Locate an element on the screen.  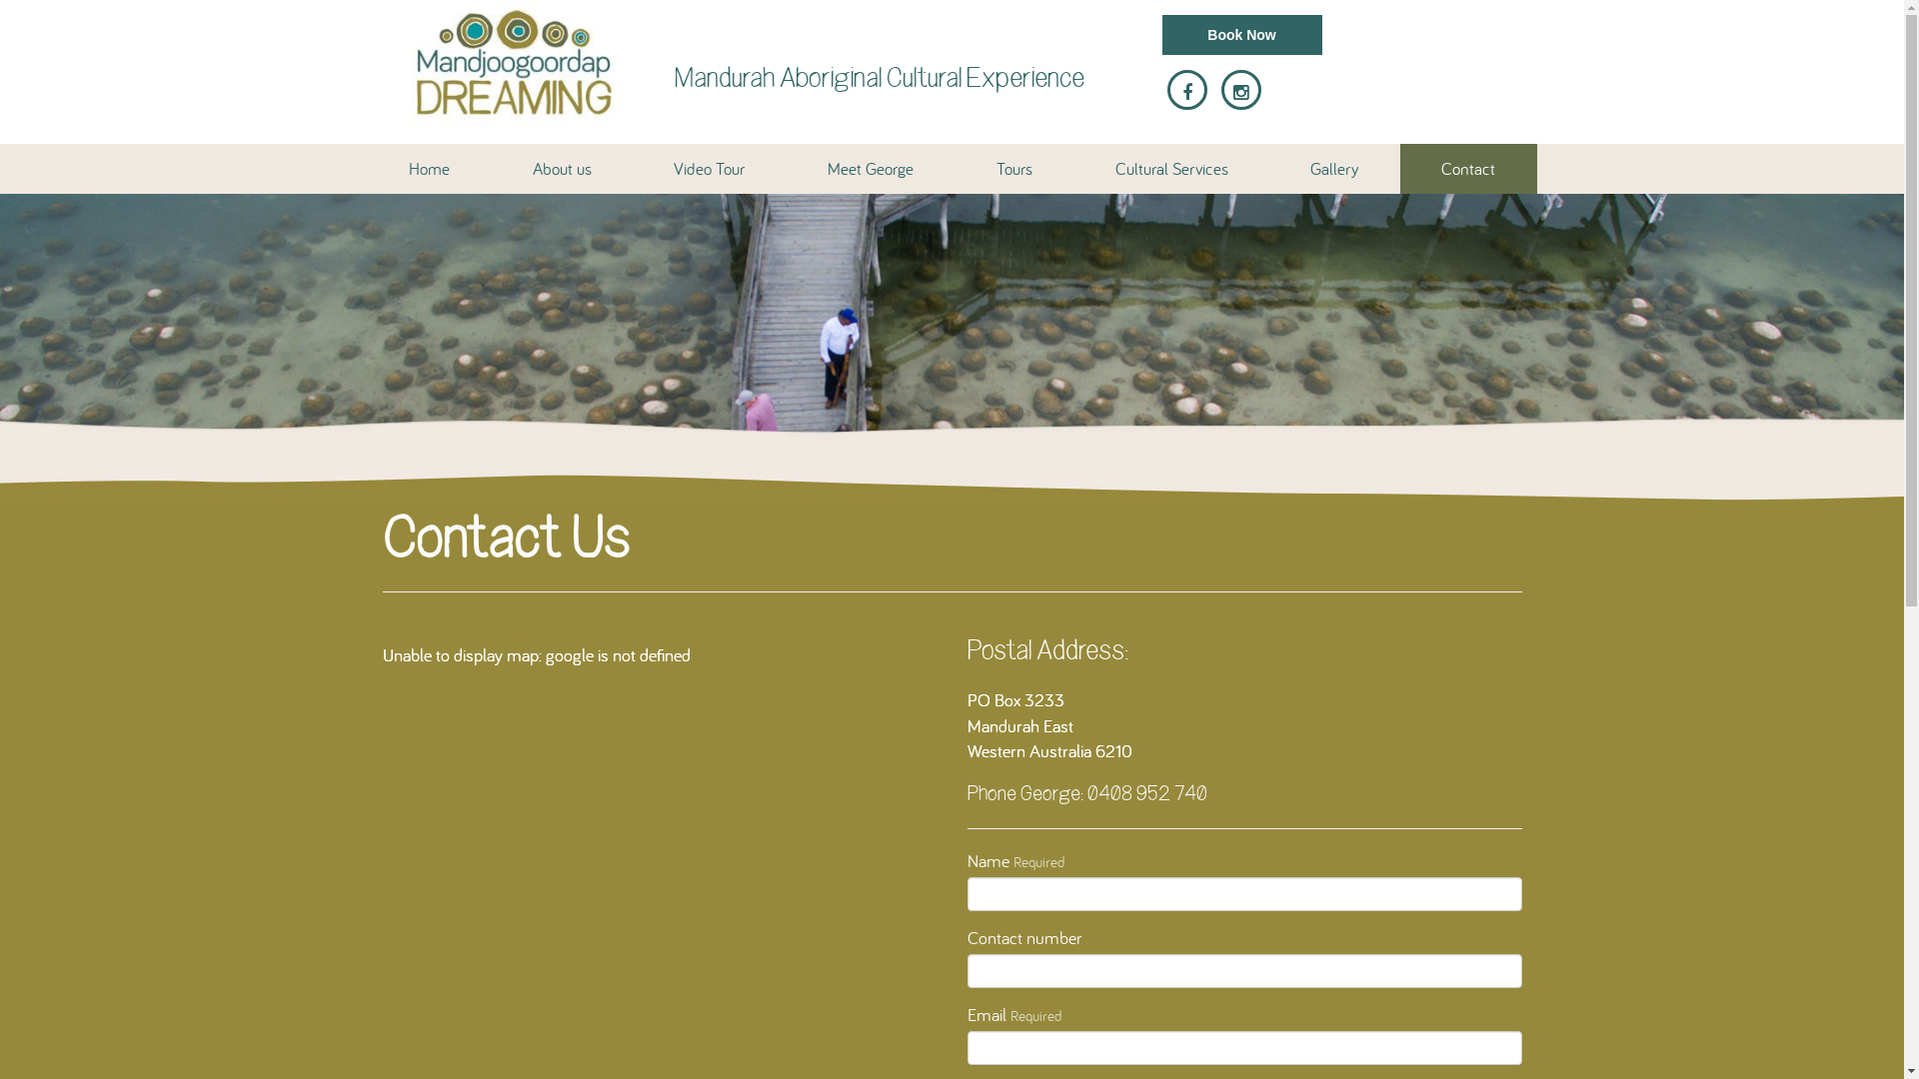
Gallery is located at coordinates (1335, 169).